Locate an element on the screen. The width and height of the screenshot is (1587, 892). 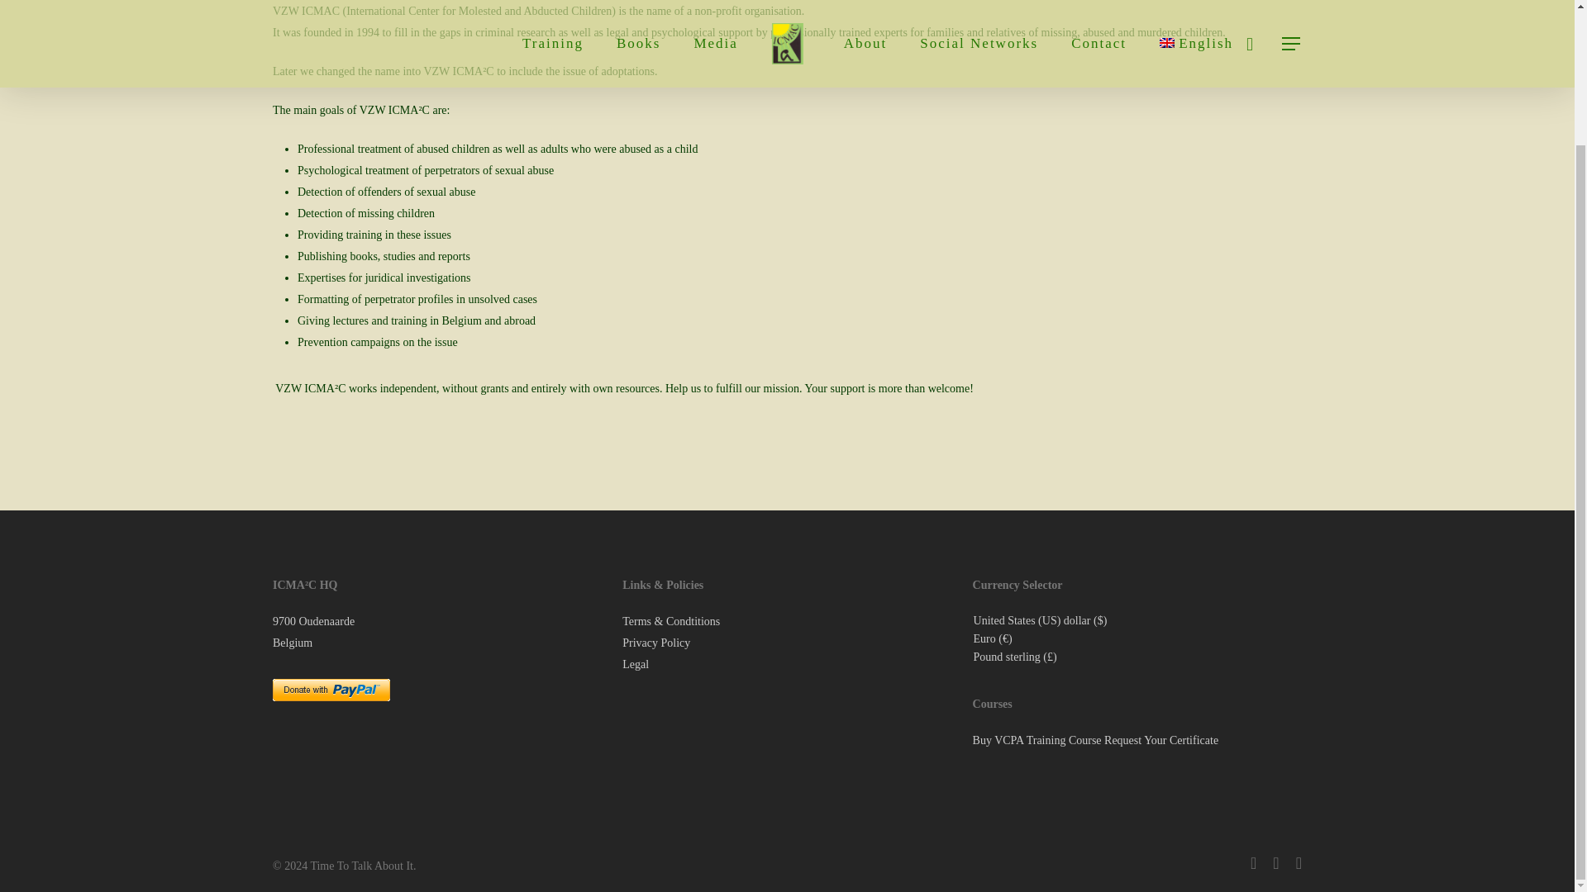
Request Your Certificate is located at coordinates (1161, 578).